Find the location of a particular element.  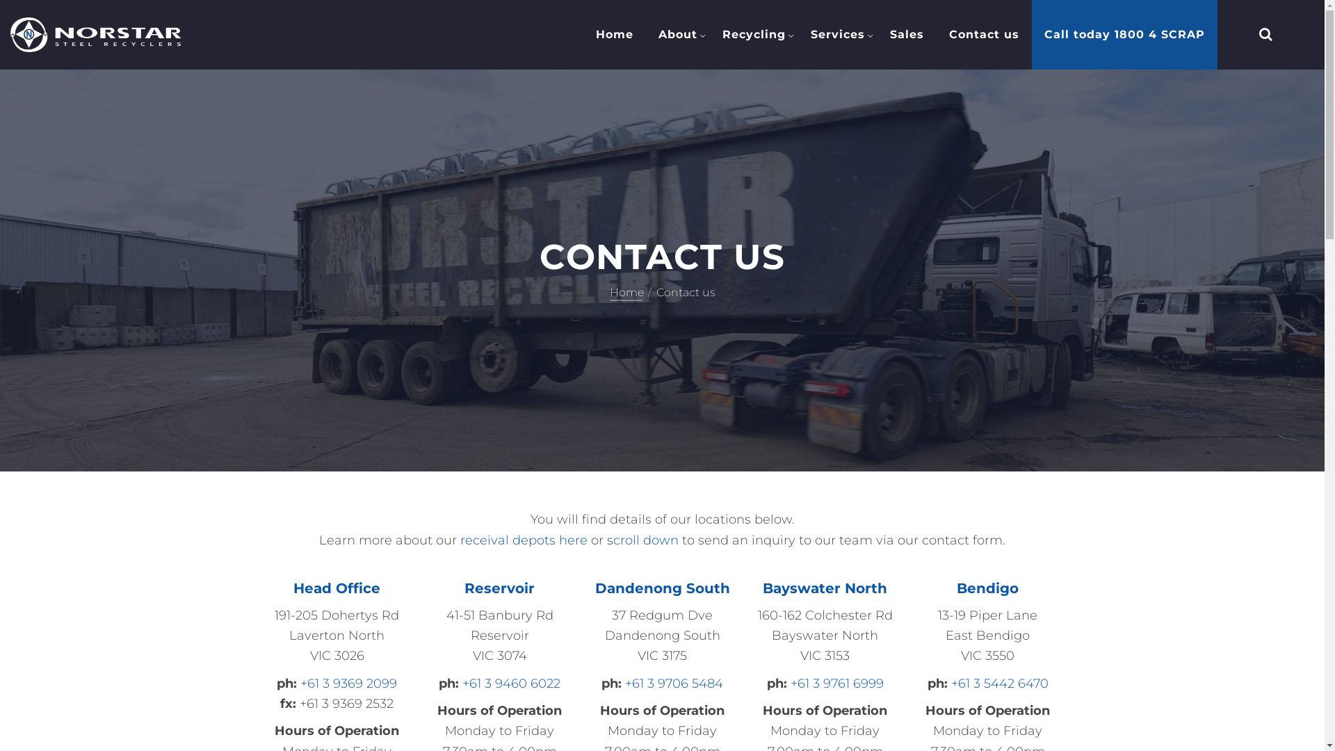

+61 3 9460 6022 is located at coordinates (512, 684).